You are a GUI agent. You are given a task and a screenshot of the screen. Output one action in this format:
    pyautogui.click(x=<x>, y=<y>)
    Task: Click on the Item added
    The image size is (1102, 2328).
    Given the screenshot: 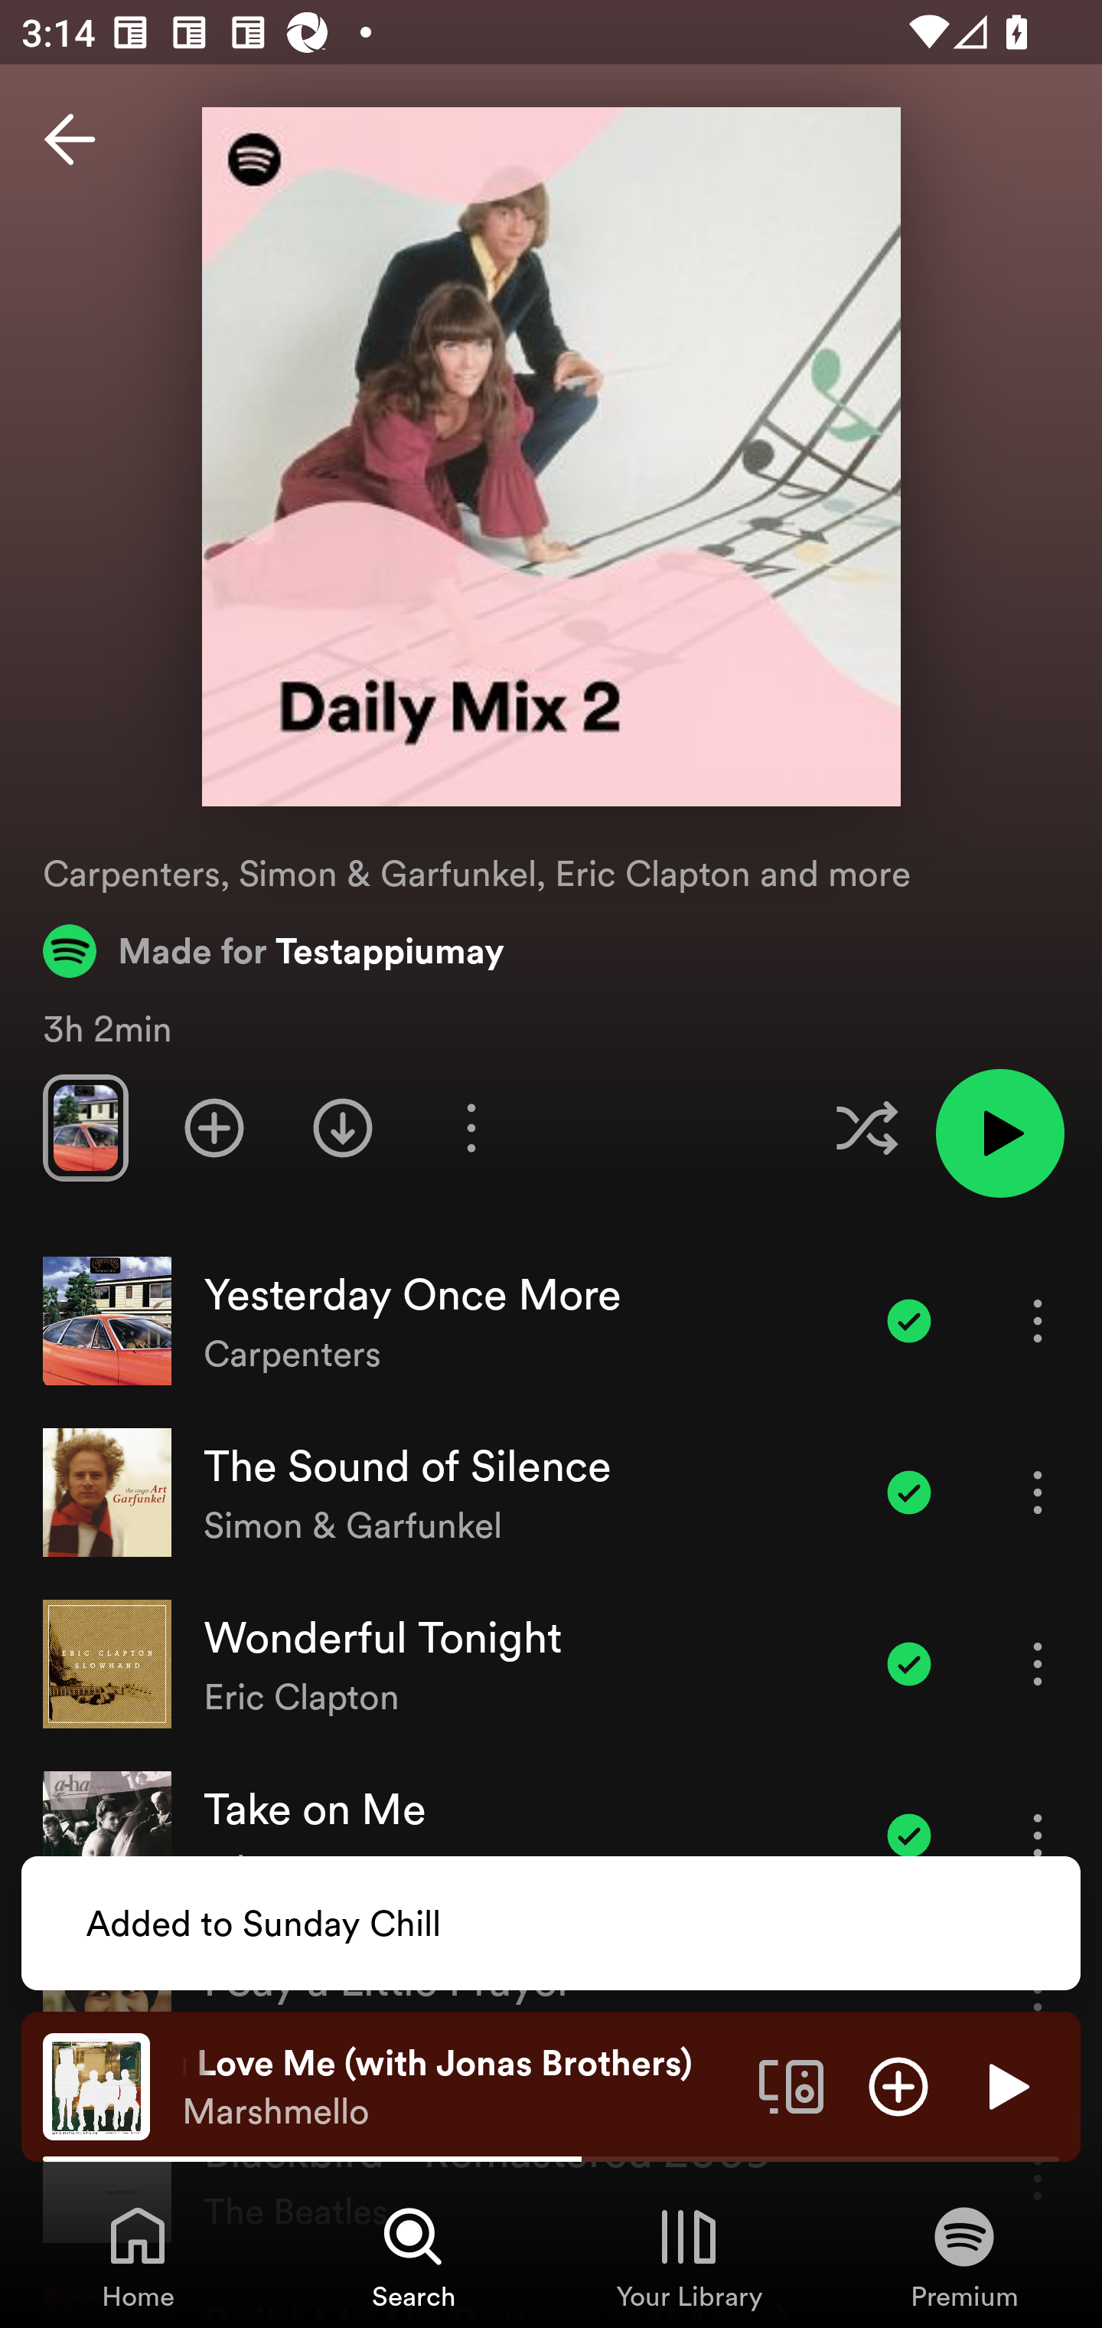 What is the action you would take?
    pyautogui.click(x=909, y=1320)
    